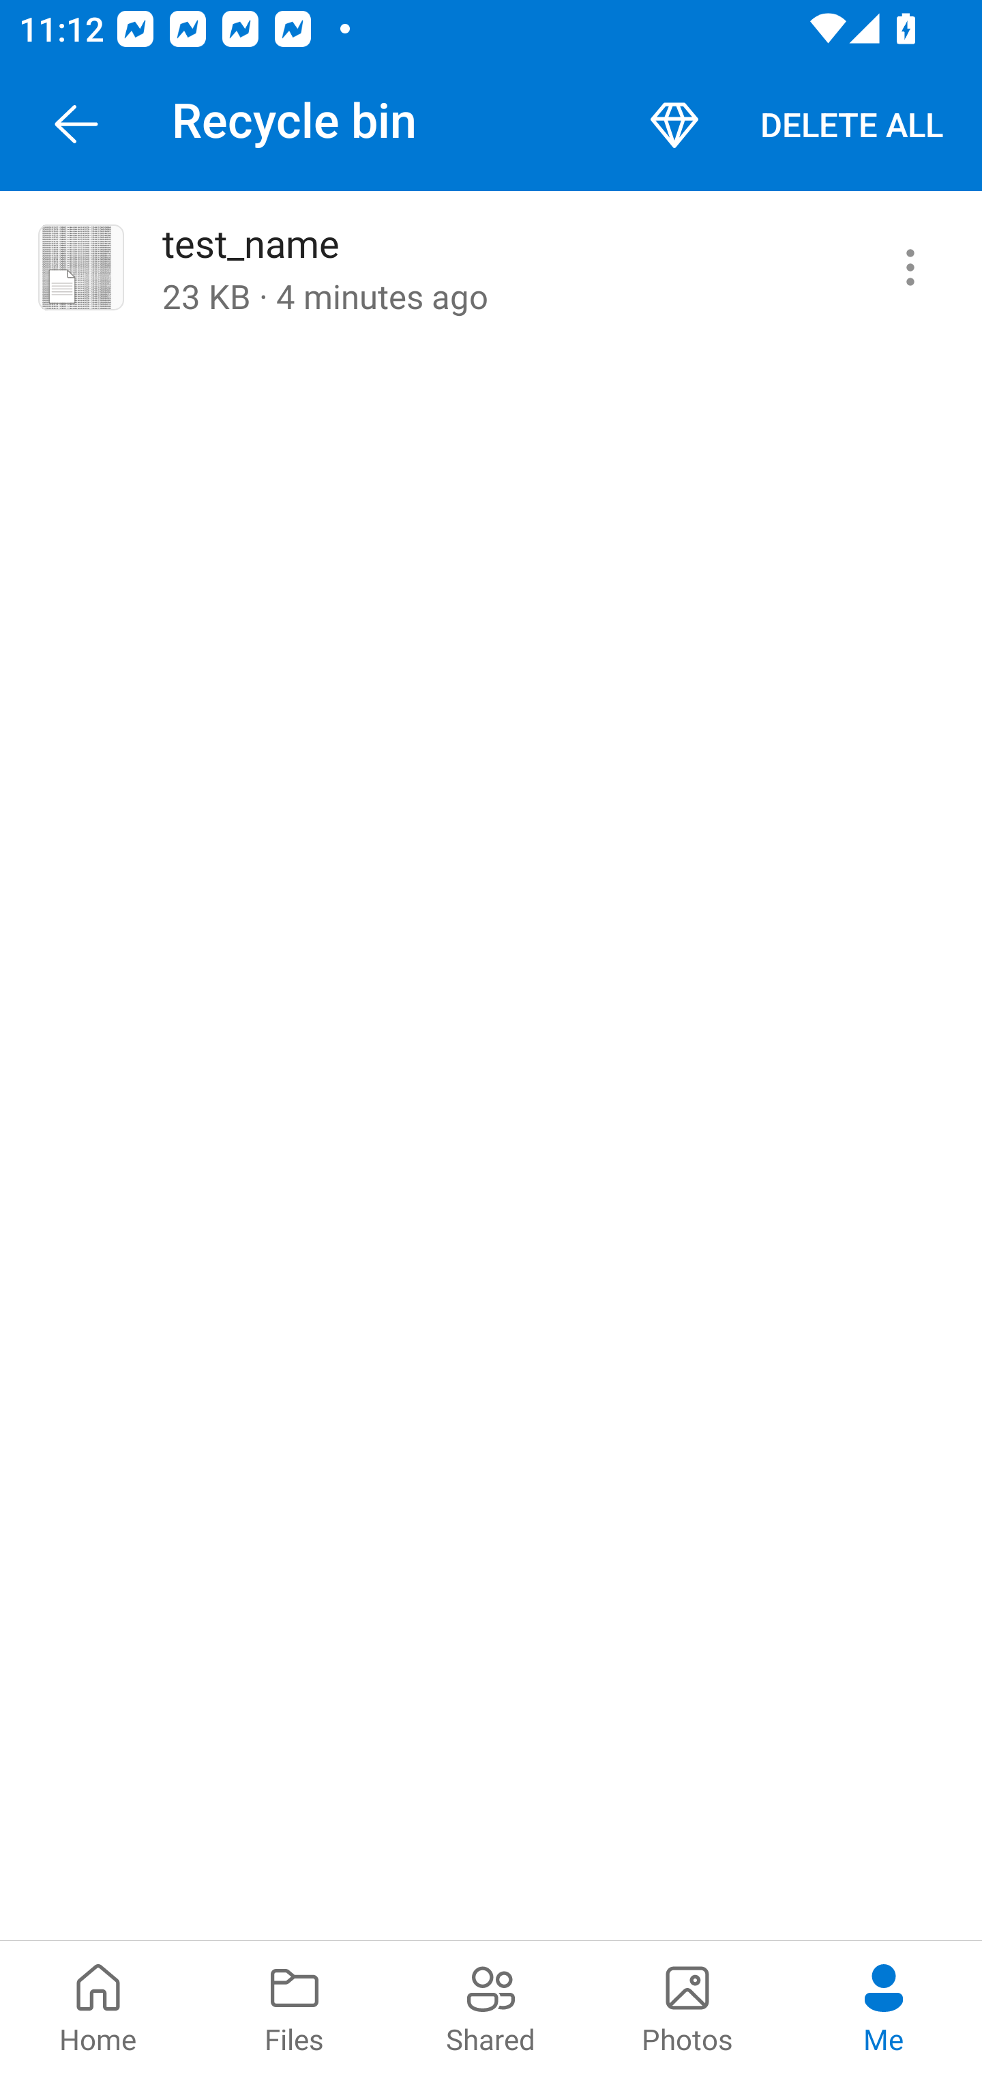 The image size is (982, 2074). What do you see at coordinates (76, 124) in the screenshot?
I see `Navigate Up` at bounding box center [76, 124].